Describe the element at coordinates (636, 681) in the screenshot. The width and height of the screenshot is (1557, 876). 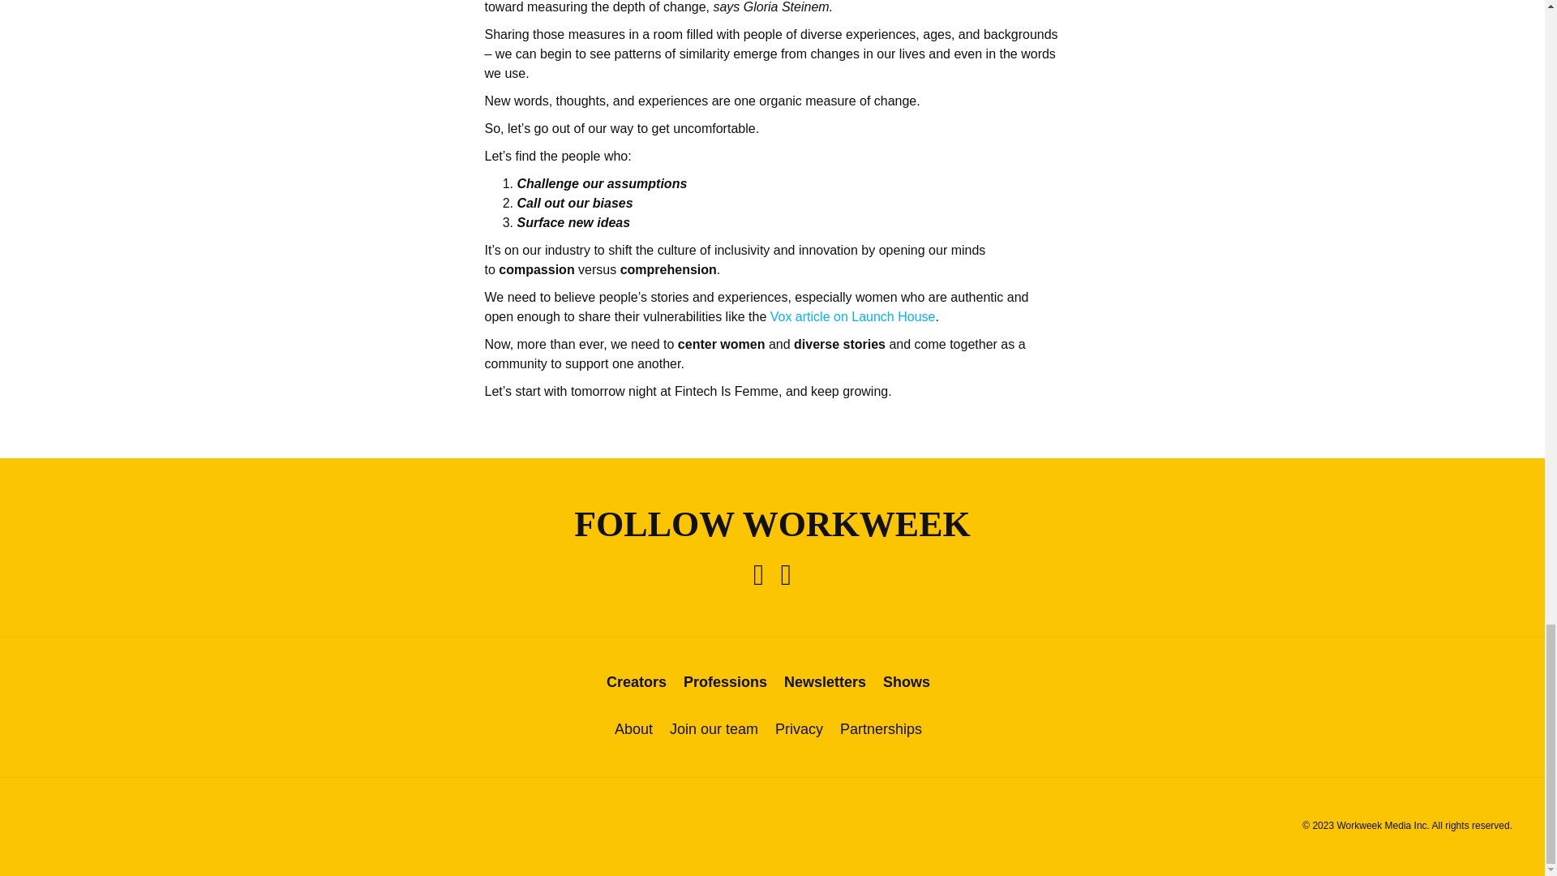
I see `Creators` at that location.